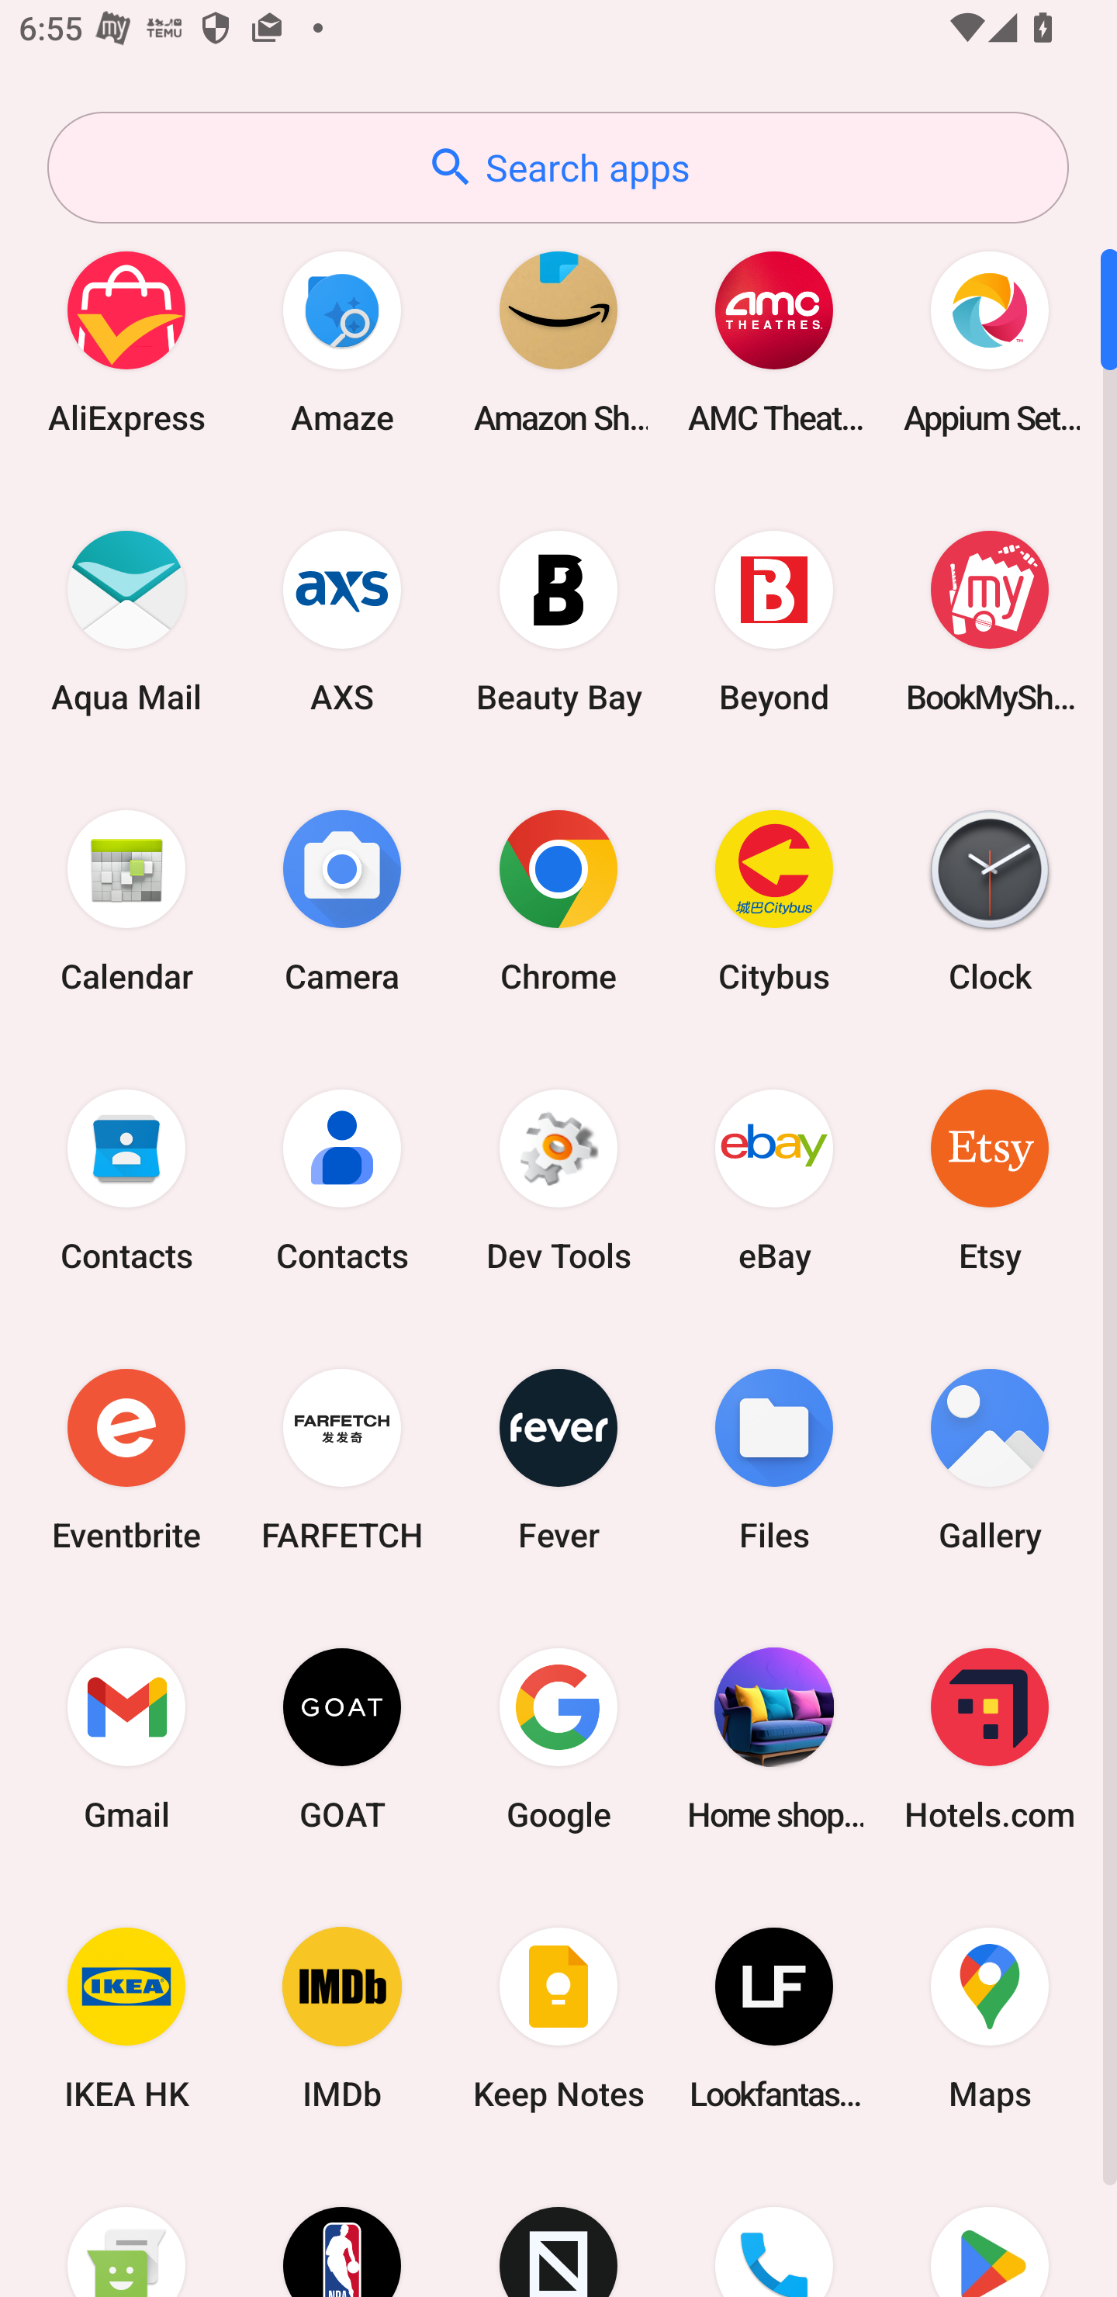 Image resolution: width=1117 pixels, height=2297 pixels. Describe the element at coordinates (990, 621) in the screenshot. I see `BookMyShow` at that location.